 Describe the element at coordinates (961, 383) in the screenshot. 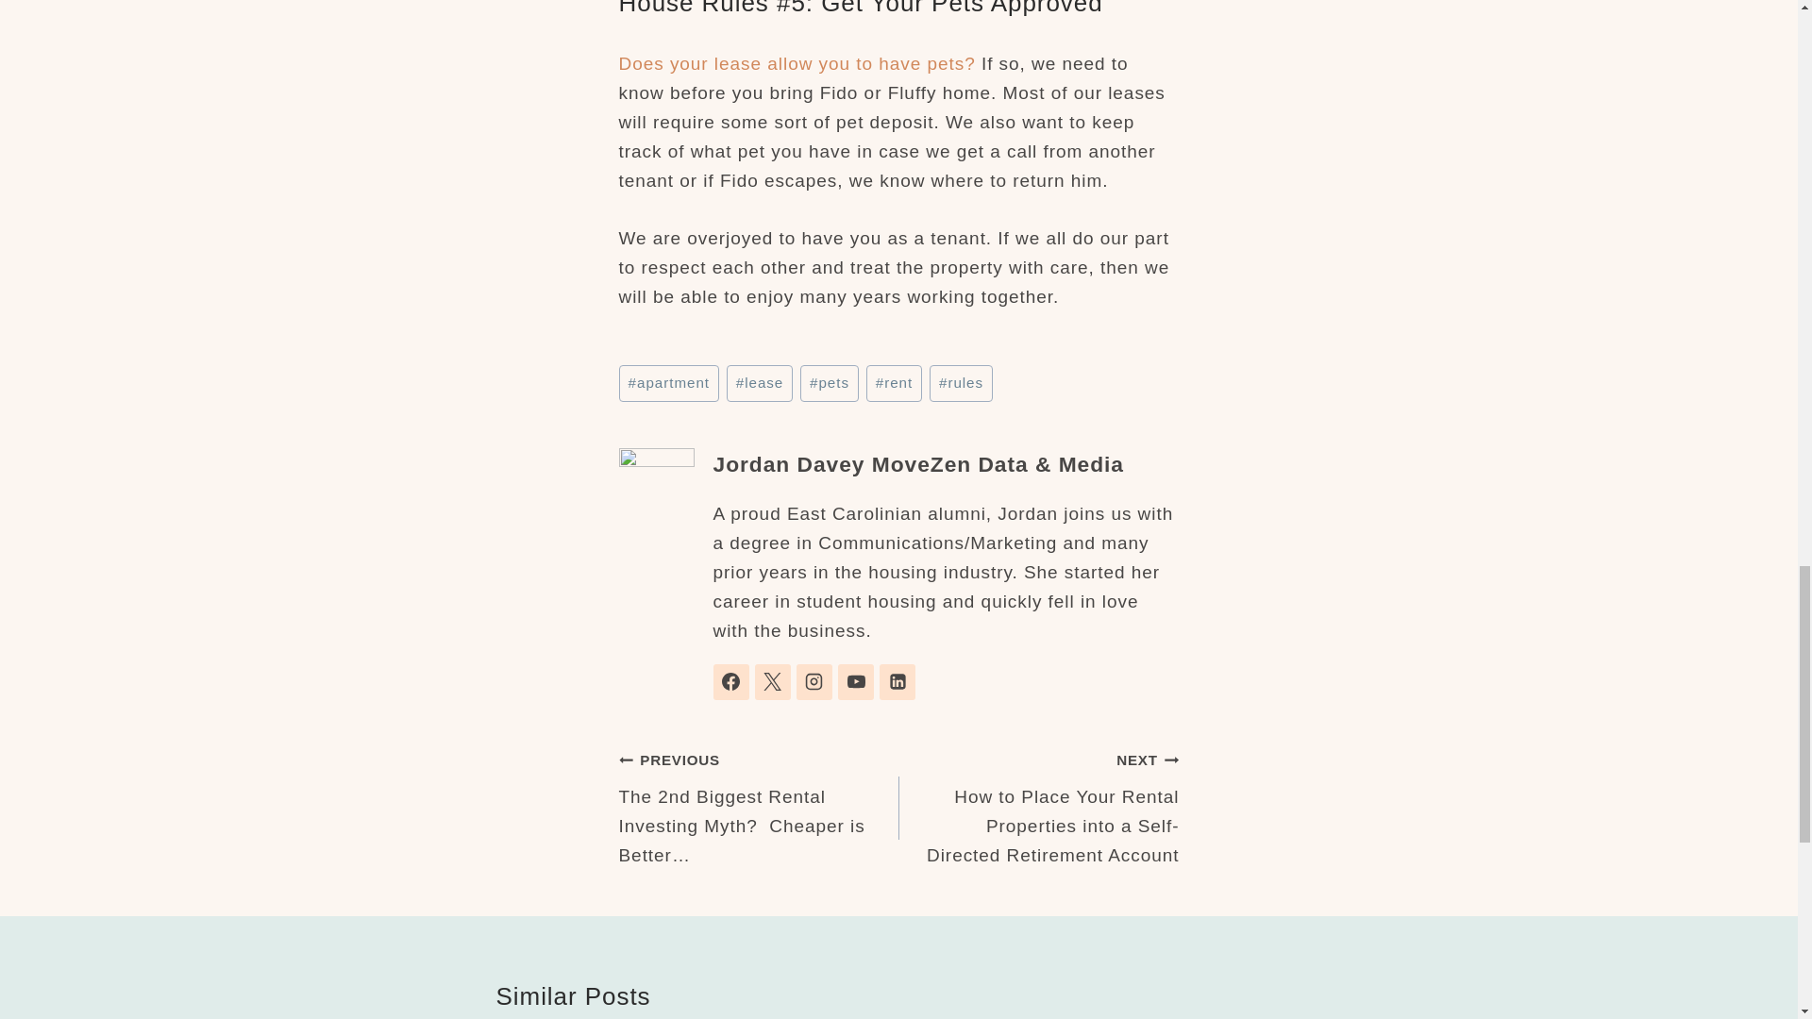

I see `rules` at that location.